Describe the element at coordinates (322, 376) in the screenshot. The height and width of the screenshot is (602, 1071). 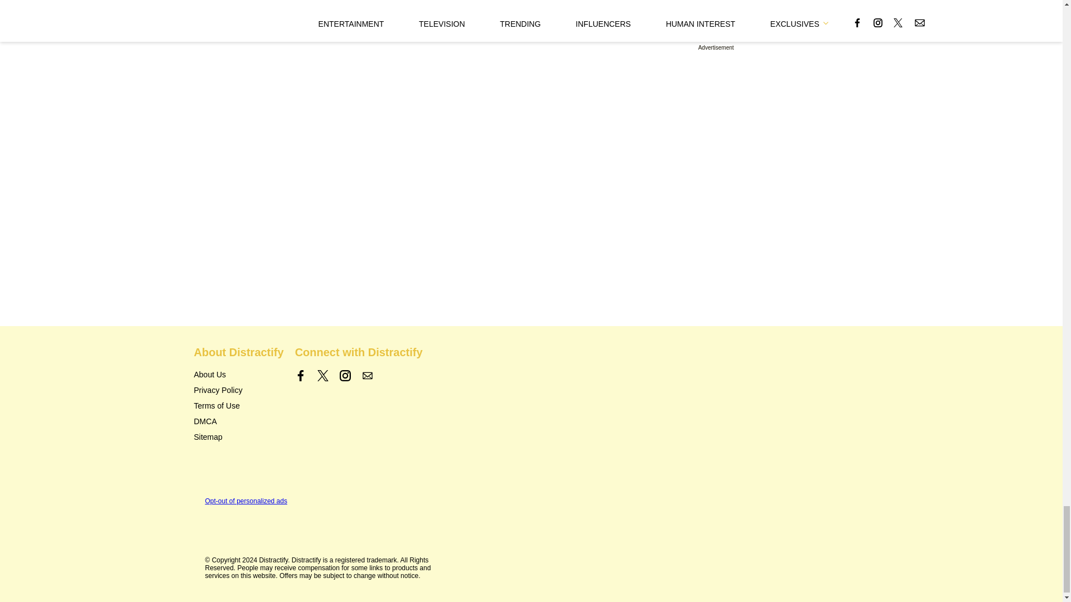
I see `Link to X` at that location.